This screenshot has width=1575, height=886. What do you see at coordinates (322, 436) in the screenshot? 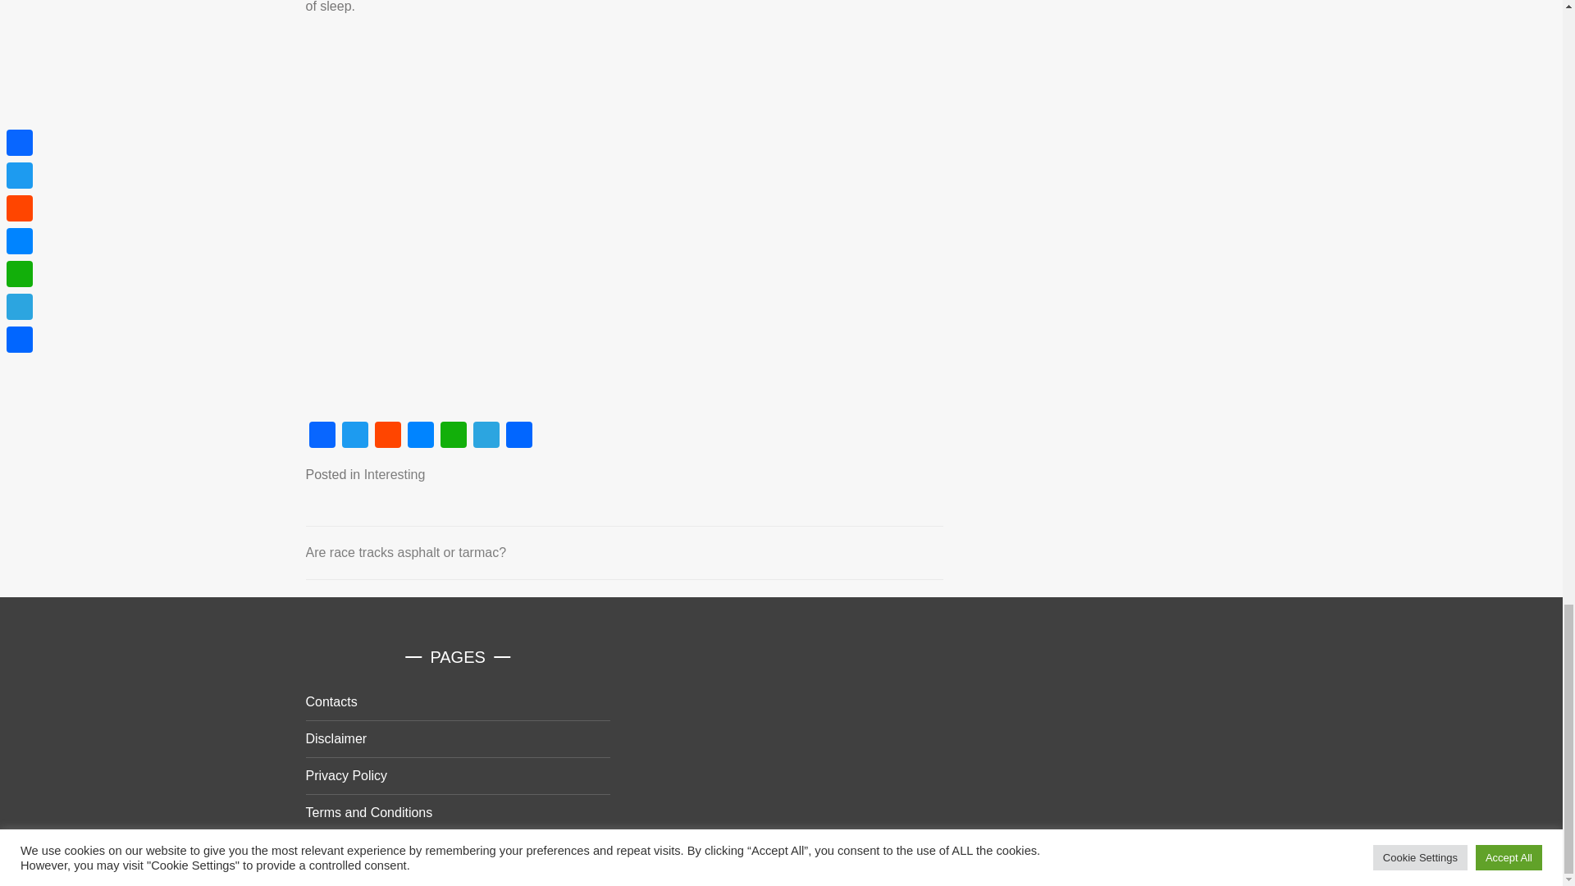
I see `Facebook` at bounding box center [322, 436].